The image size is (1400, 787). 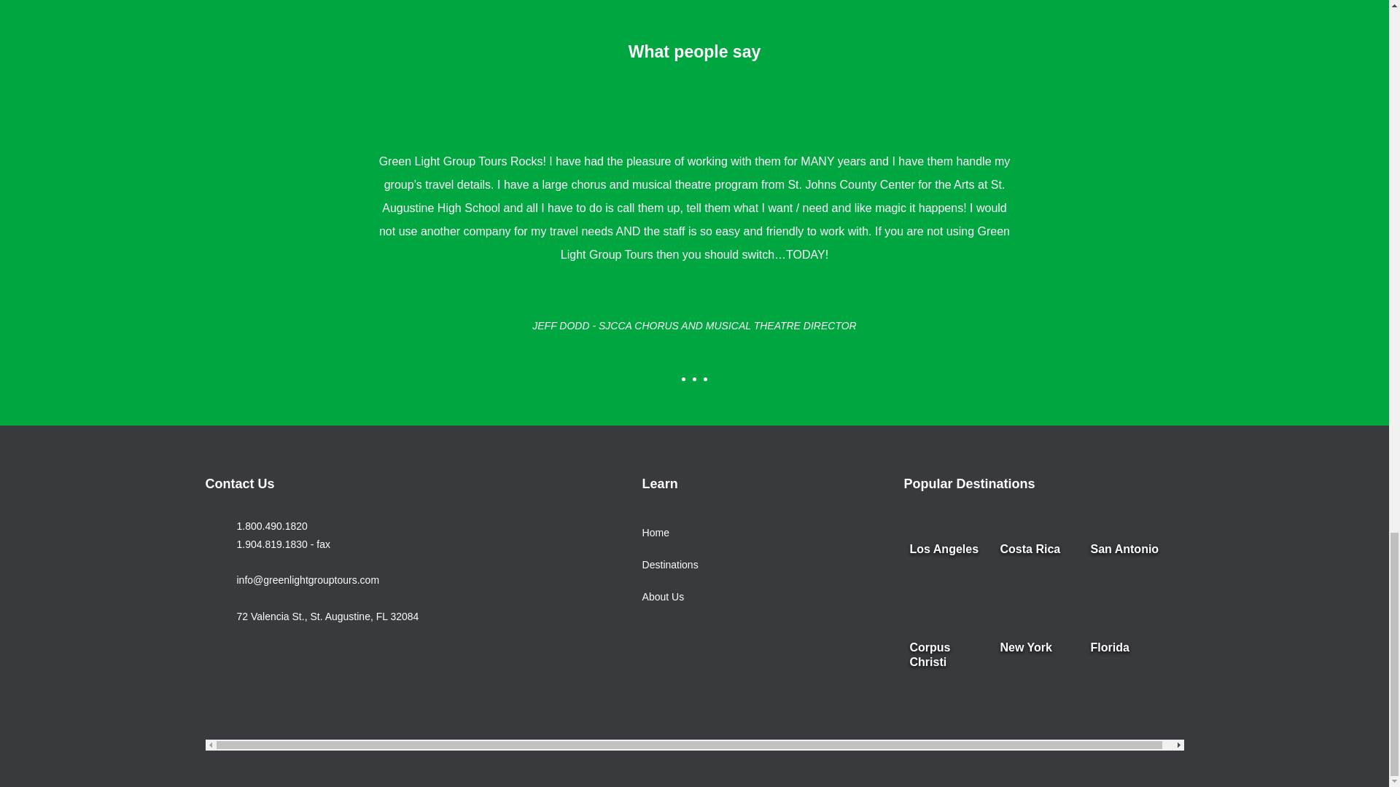 I want to click on Home, so click(x=671, y=533).